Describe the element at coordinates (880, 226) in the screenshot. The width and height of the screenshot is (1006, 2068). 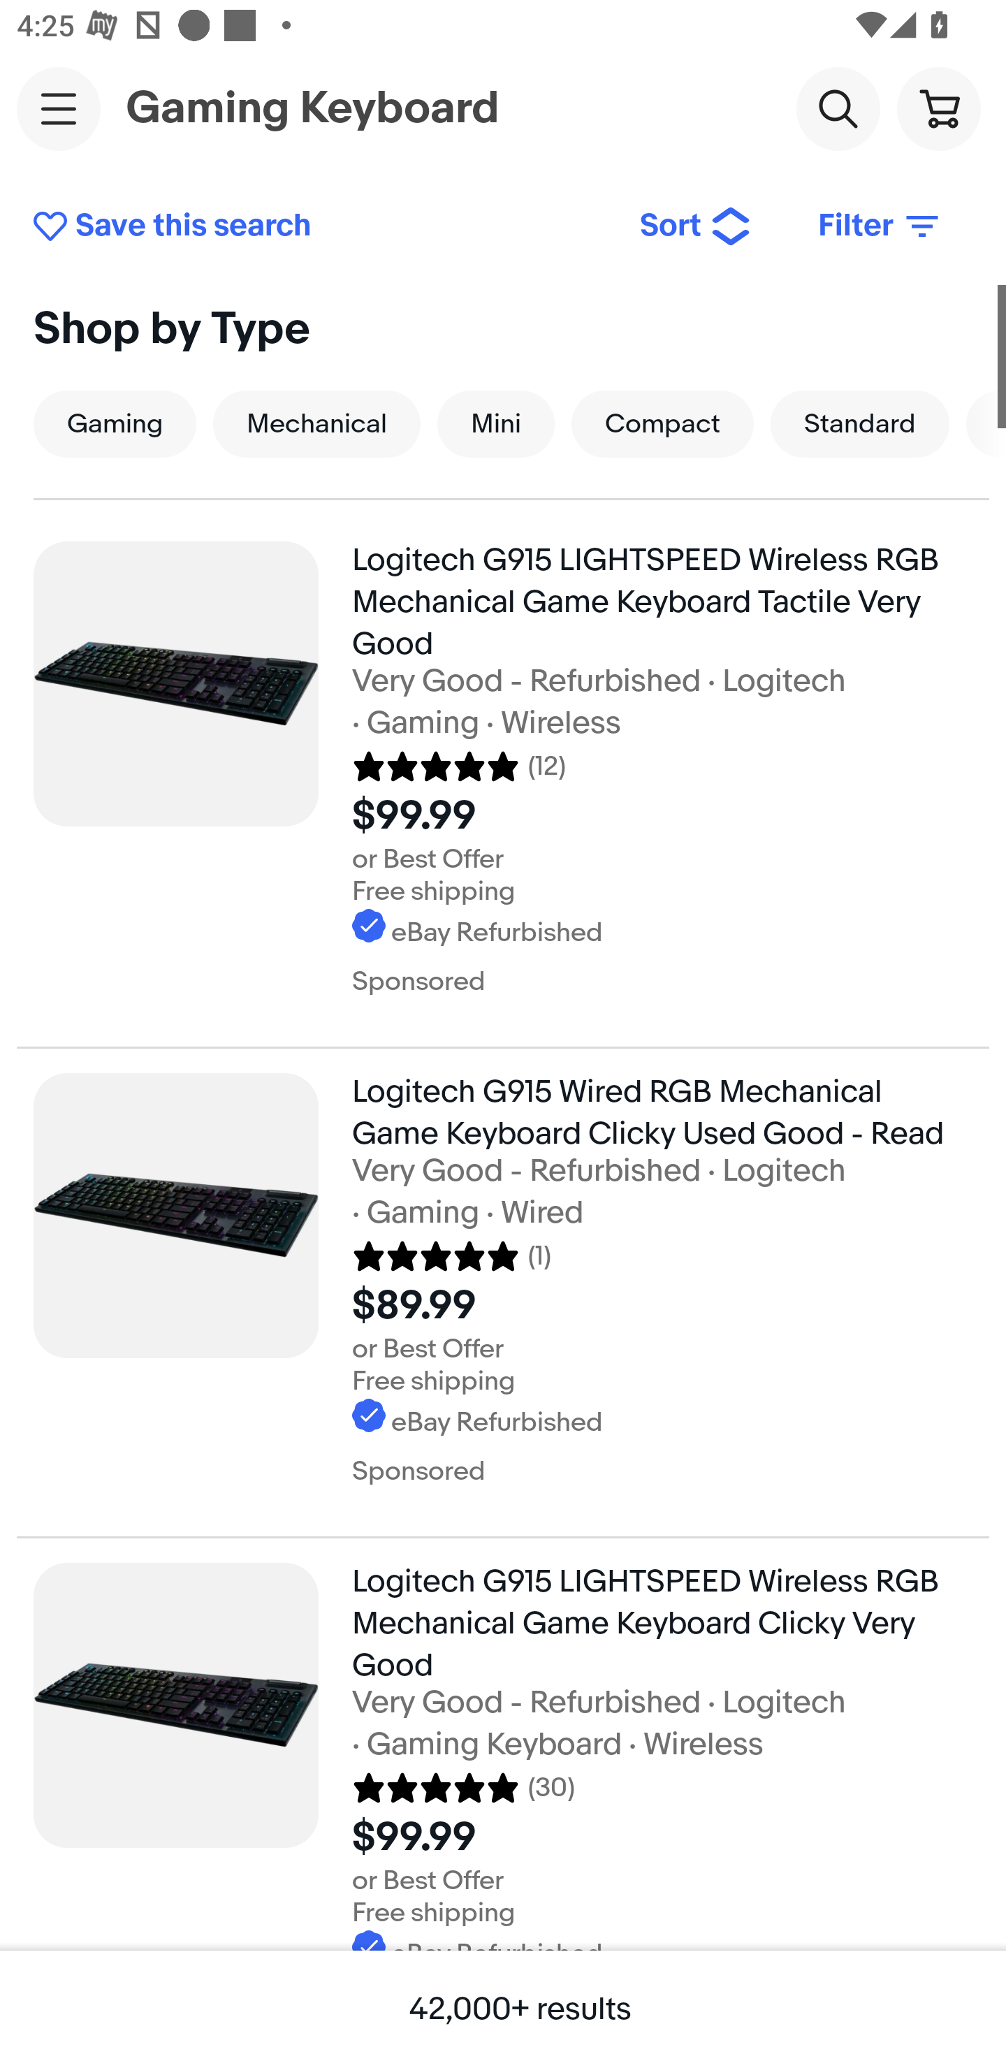
I see `Filter` at that location.